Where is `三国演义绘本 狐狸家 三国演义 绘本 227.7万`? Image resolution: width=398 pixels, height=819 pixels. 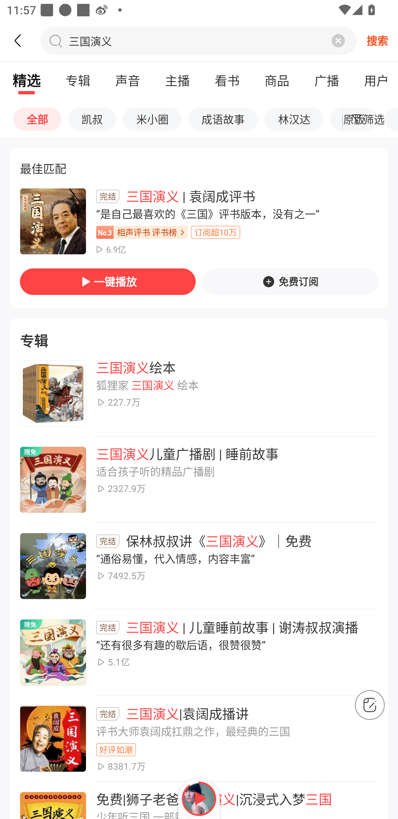
三国演义绘本 狐狸家 三国演义 绘本 227.7万 is located at coordinates (199, 393).